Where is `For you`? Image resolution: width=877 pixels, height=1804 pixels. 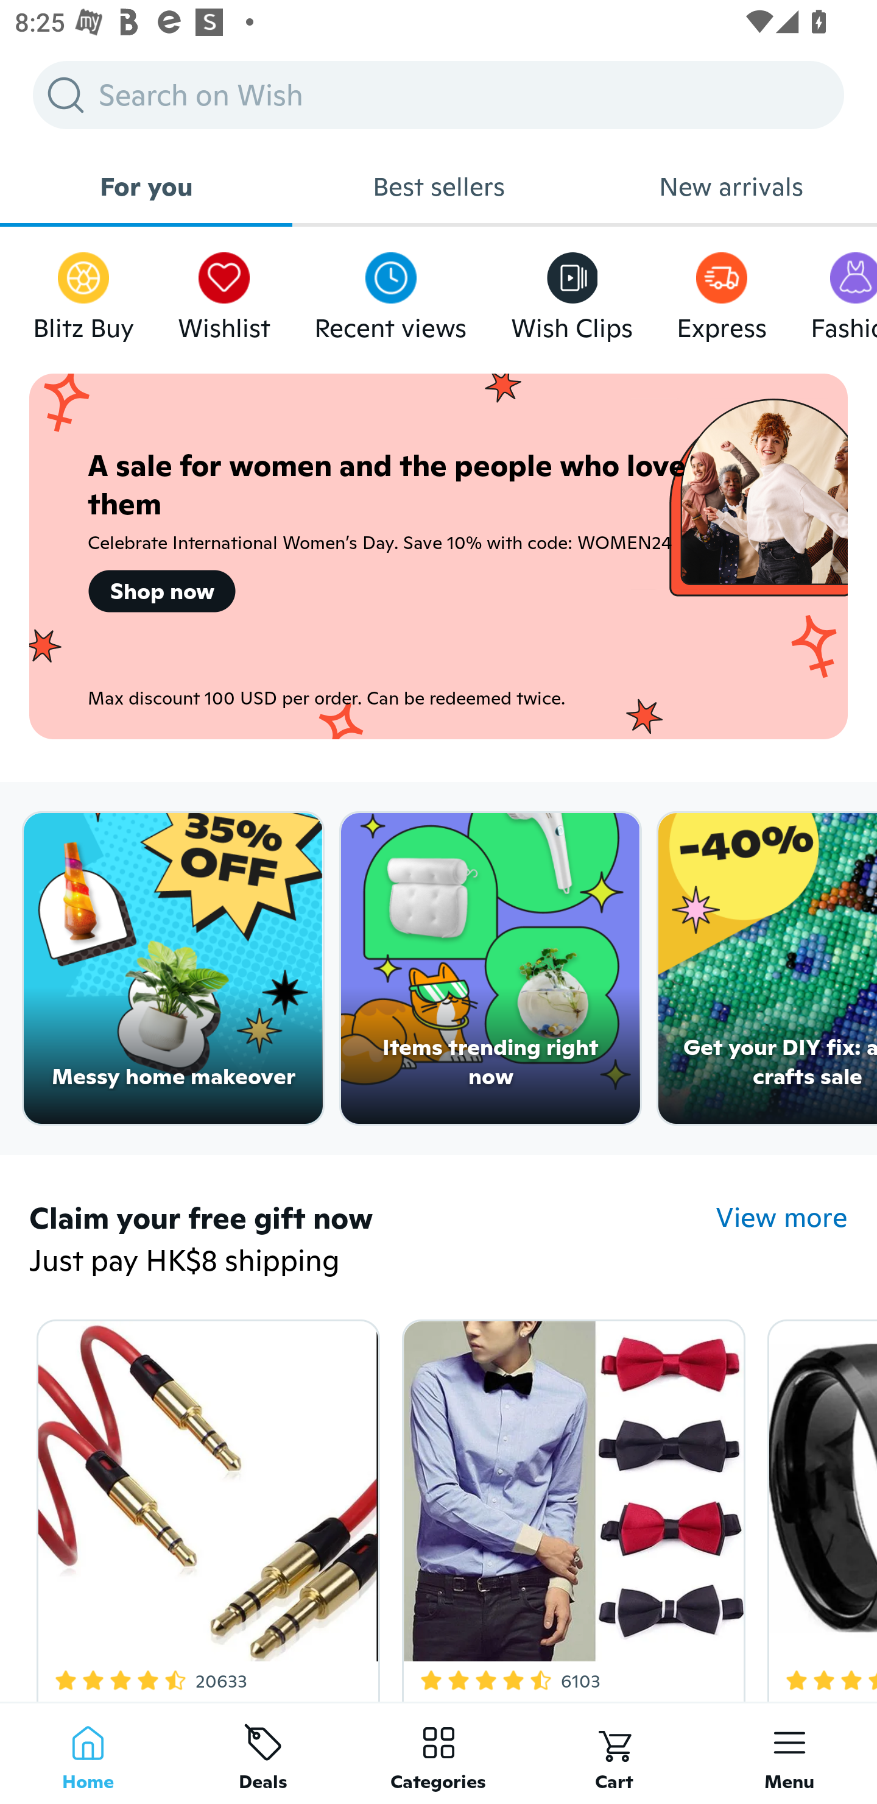
For you is located at coordinates (146, 186).